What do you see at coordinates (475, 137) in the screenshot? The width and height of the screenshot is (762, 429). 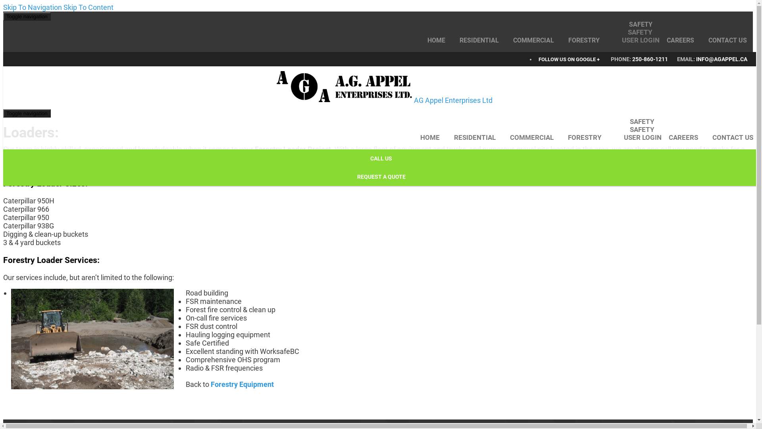 I see `RESIDENTIAL` at bounding box center [475, 137].